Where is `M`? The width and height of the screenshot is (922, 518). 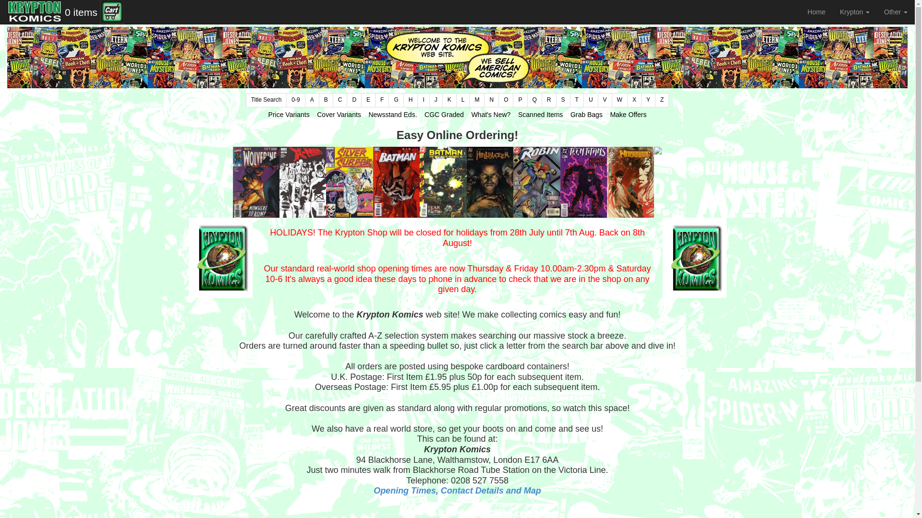 M is located at coordinates (477, 100).